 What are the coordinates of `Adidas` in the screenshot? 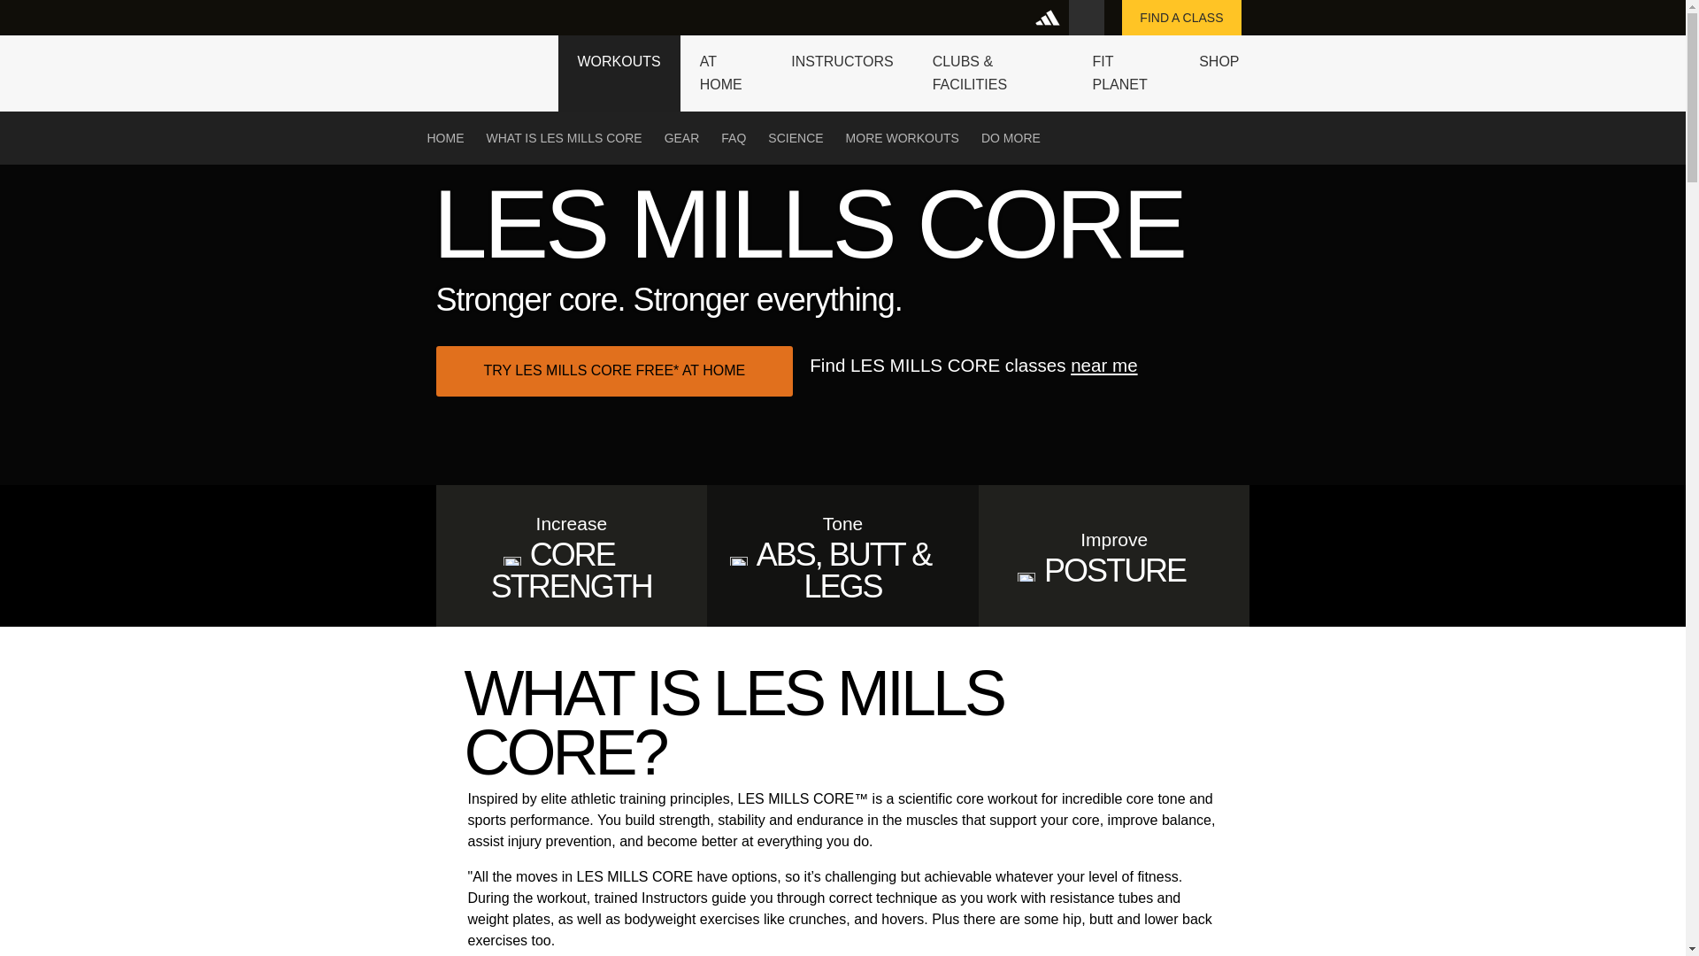 It's located at (1050, 18).